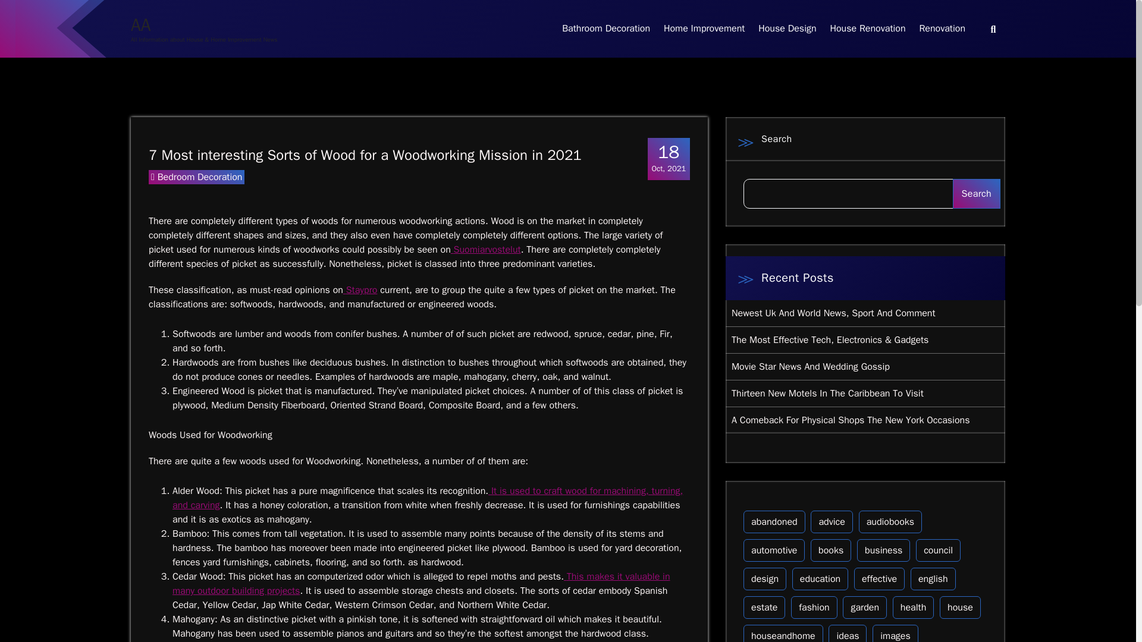 This screenshot has height=642, width=1142. What do you see at coordinates (774, 522) in the screenshot?
I see `abandoned` at bounding box center [774, 522].